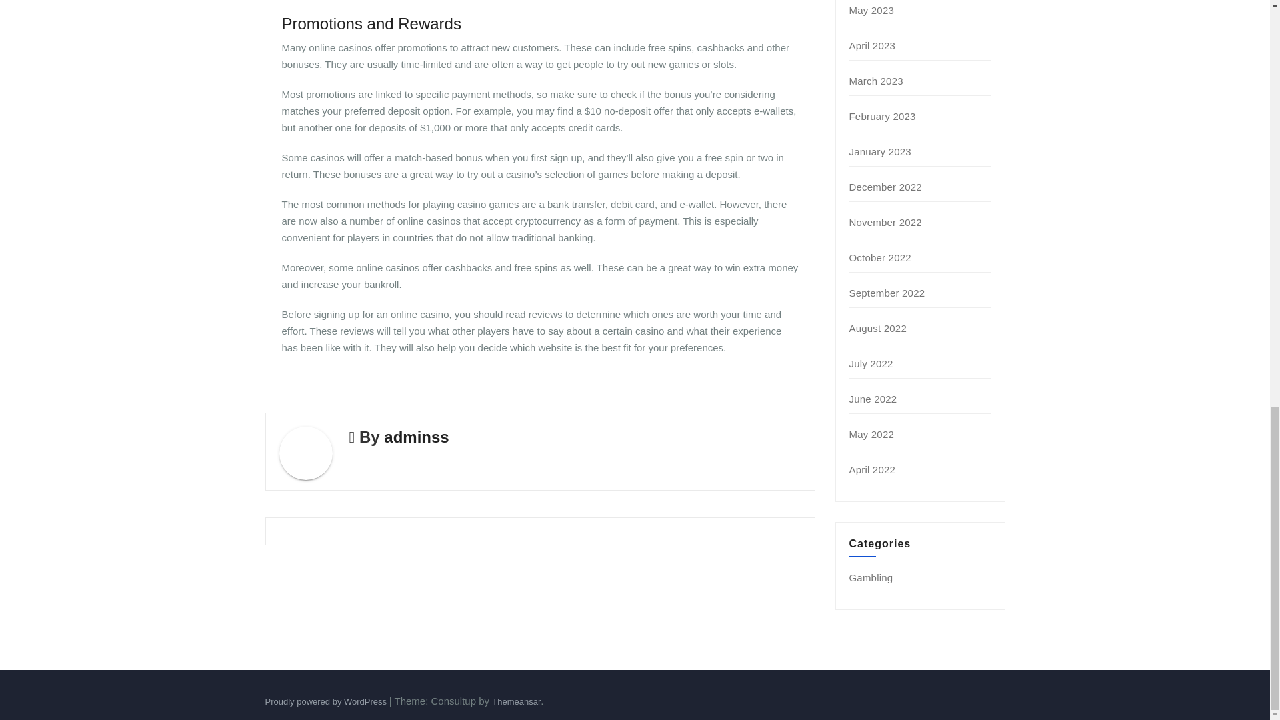 The width and height of the screenshot is (1280, 720). I want to click on adminss, so click(416, 436).